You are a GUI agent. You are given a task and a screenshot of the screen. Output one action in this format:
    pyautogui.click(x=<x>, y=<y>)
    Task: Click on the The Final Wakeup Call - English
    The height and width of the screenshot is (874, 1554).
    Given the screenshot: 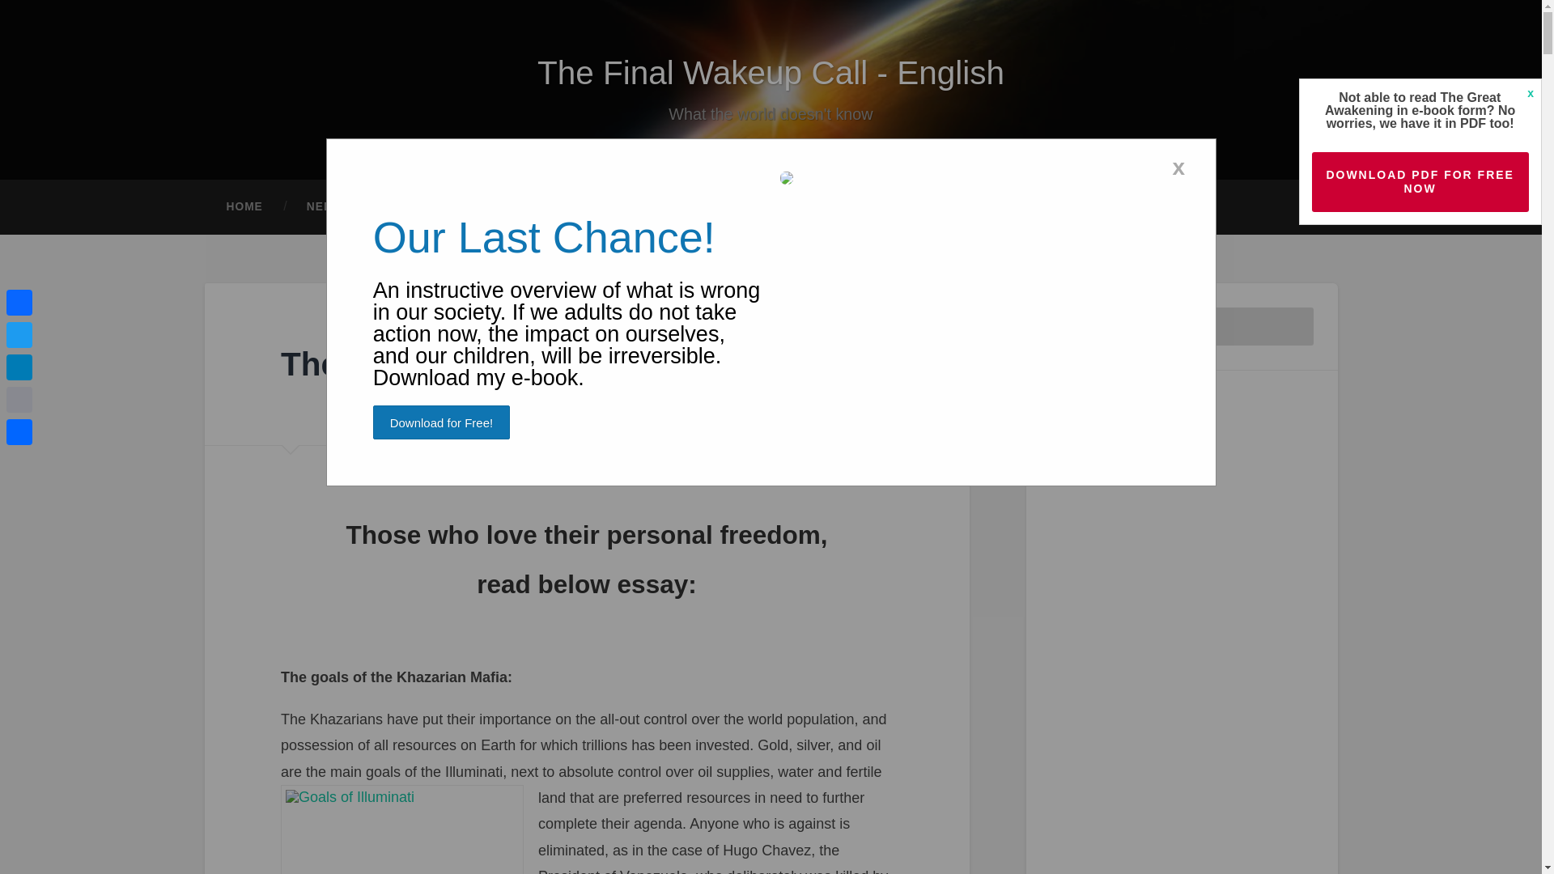 What is the action you would take?
    pyautogui.click(x=771, y=73)
    